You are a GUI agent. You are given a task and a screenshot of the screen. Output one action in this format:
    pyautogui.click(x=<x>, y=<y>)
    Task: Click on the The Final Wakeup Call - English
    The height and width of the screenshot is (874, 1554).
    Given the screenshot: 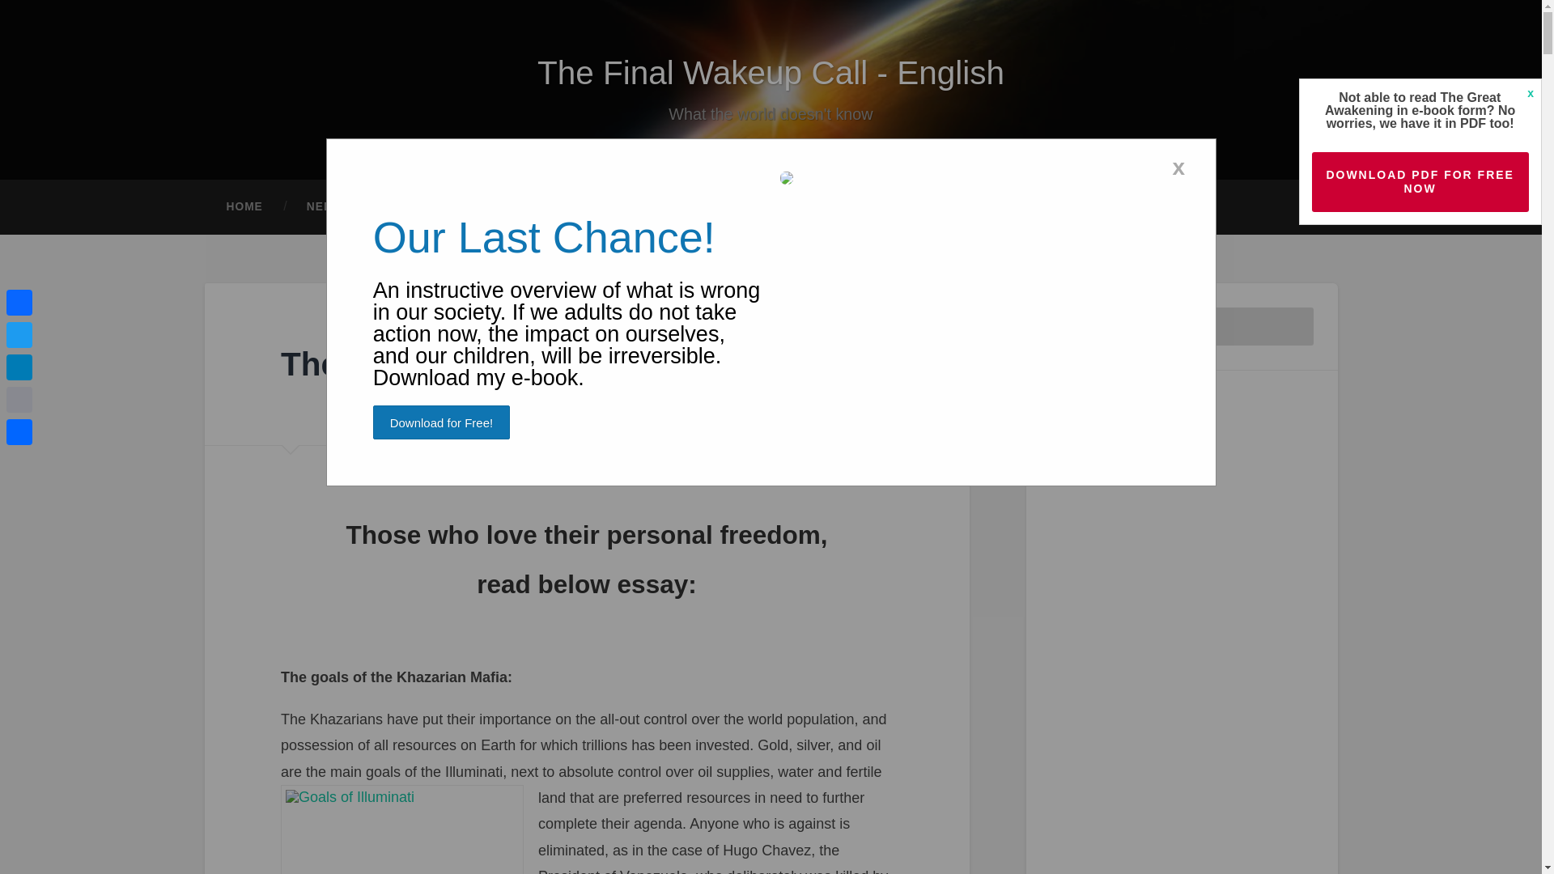 What is the action you would take?
    pyautogui.click(x=771, y=73)
    